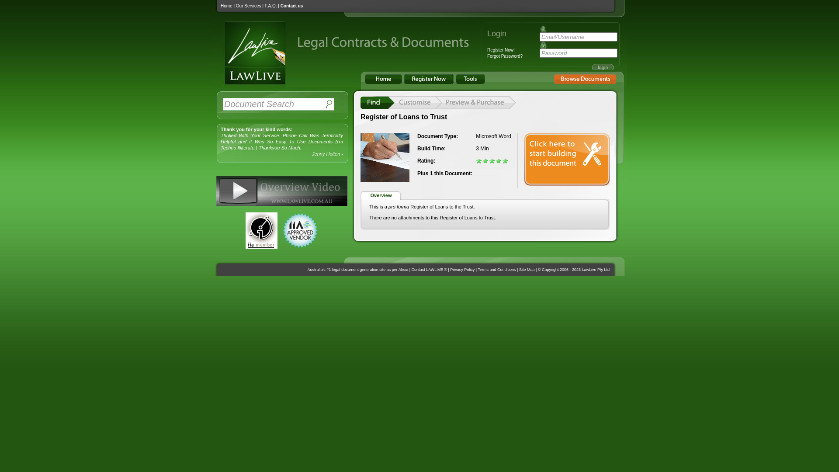  What do you see at coordinates (501, 50) in the screenshot?
I see `Register Now!` at bounding box center [501, 50].